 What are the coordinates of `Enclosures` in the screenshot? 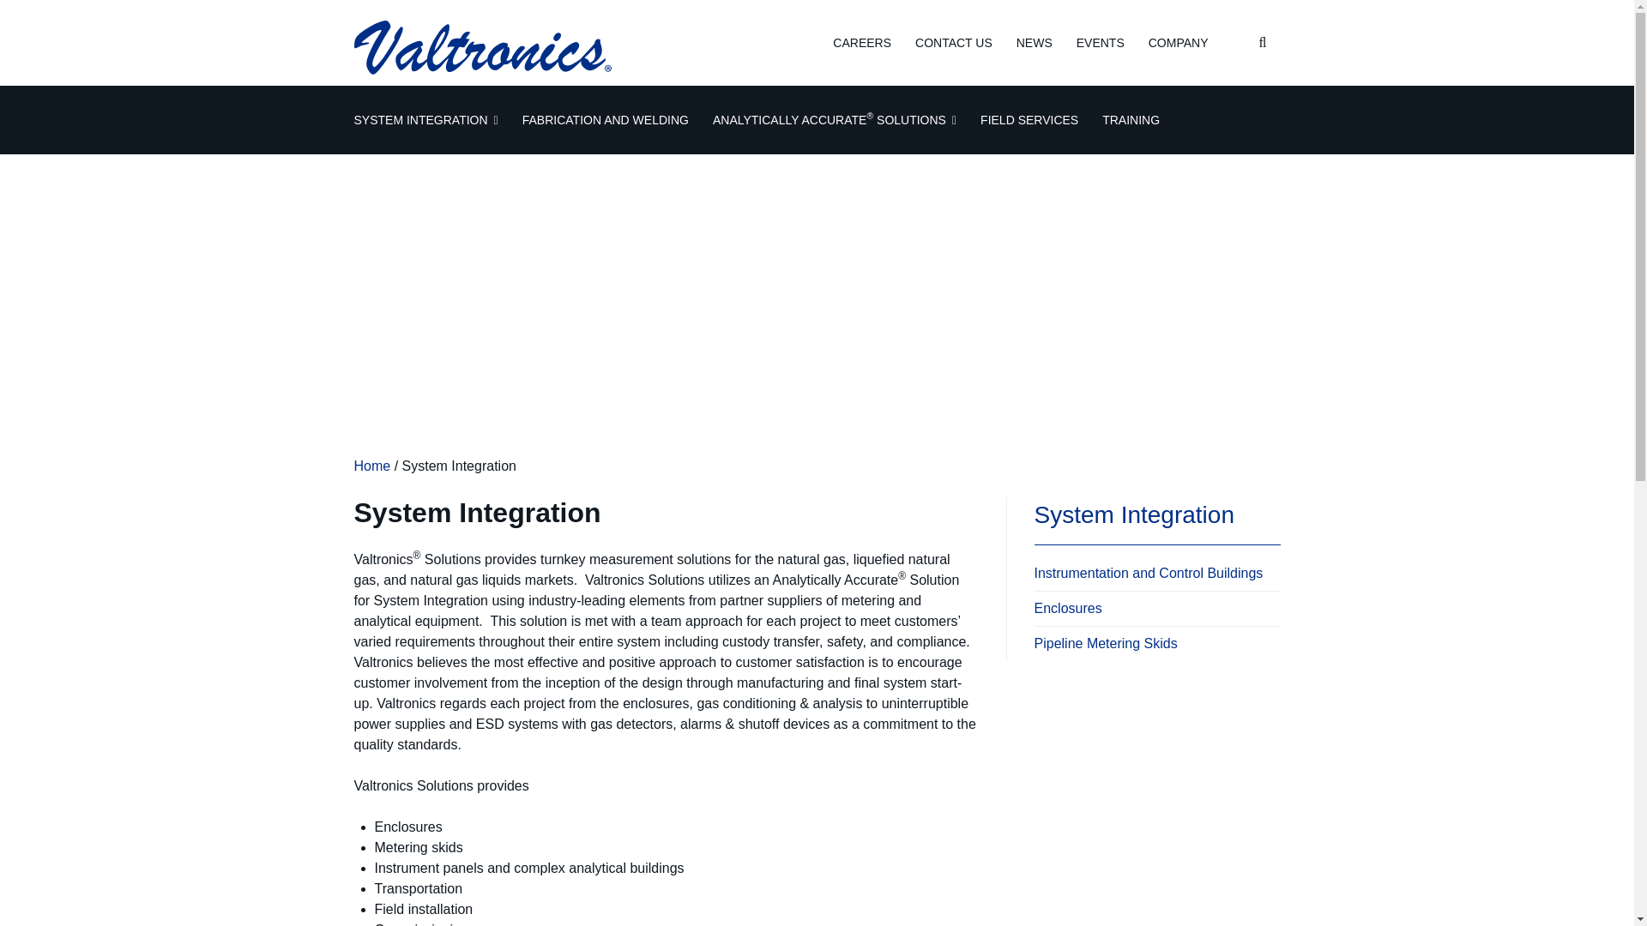 It's located at (1157, 612).